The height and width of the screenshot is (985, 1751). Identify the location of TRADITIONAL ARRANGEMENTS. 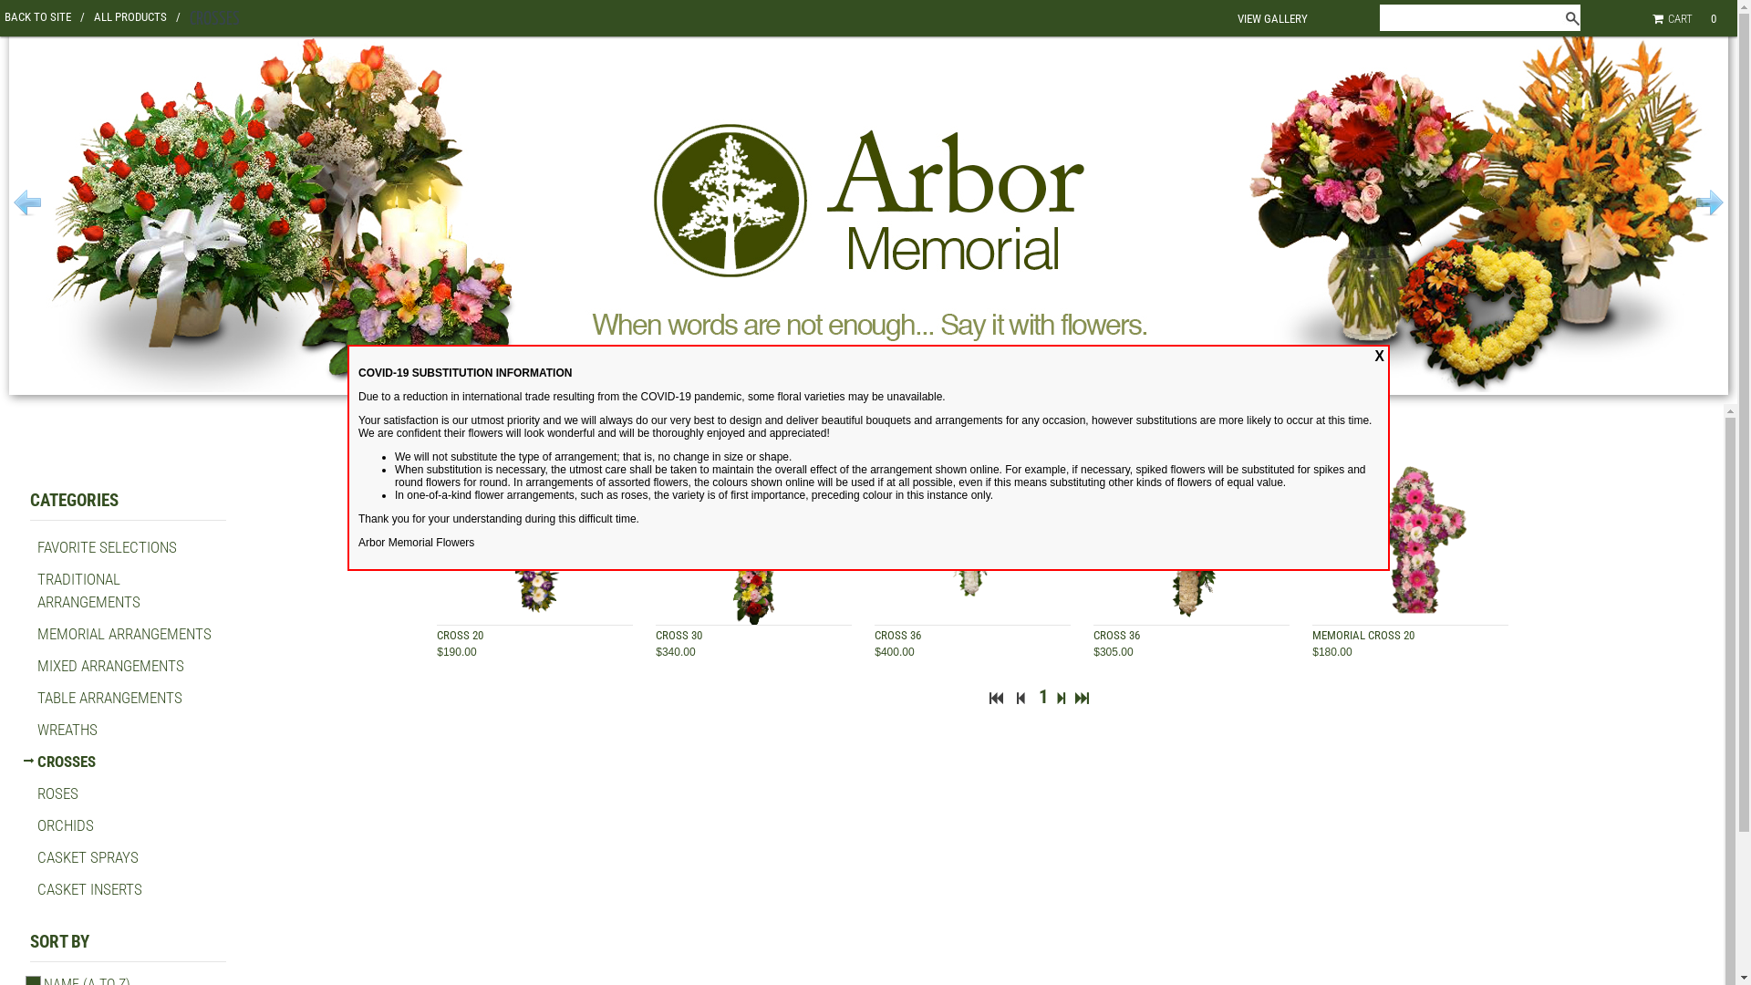
(89, 591).